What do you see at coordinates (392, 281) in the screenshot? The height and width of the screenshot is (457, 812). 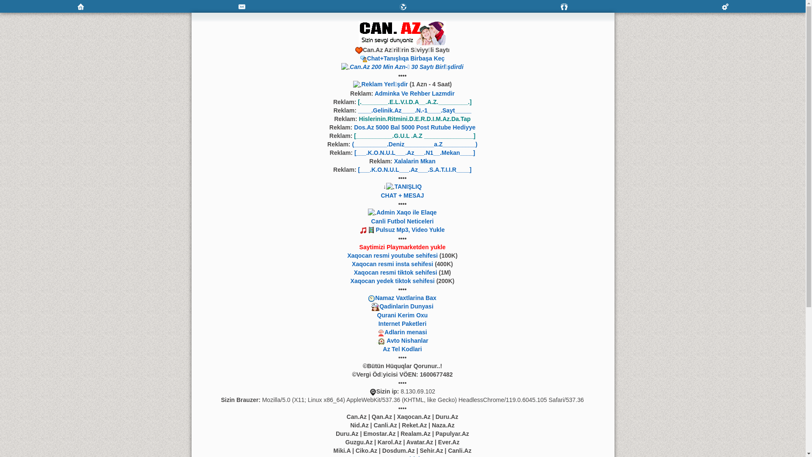 I see `Xaqocan yedek tiktok sehifesi` at bounding box center [392, 281].